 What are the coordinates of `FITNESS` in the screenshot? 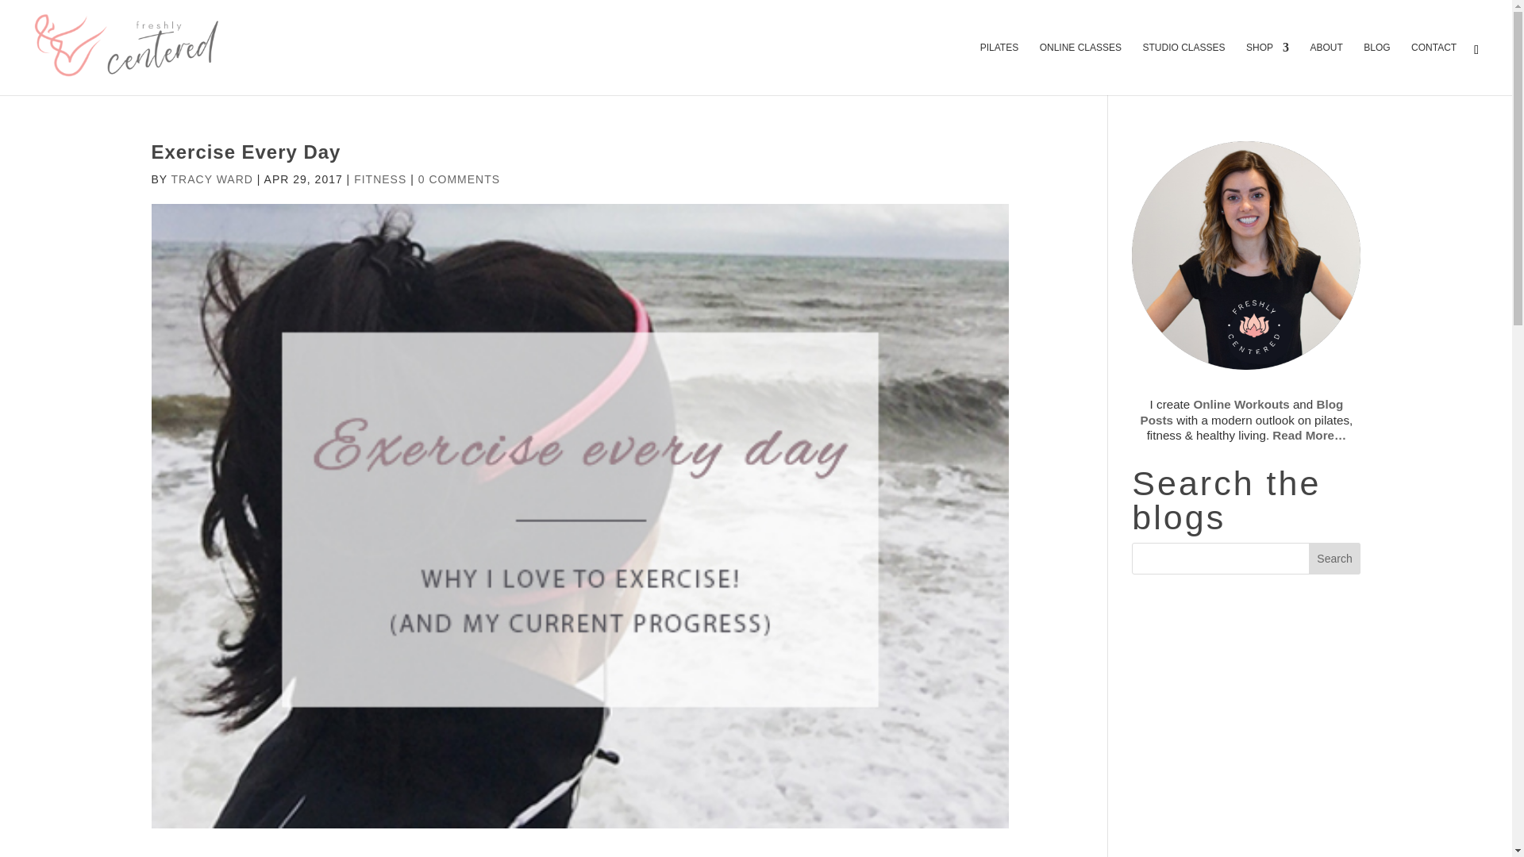 It's located at (379, 179).